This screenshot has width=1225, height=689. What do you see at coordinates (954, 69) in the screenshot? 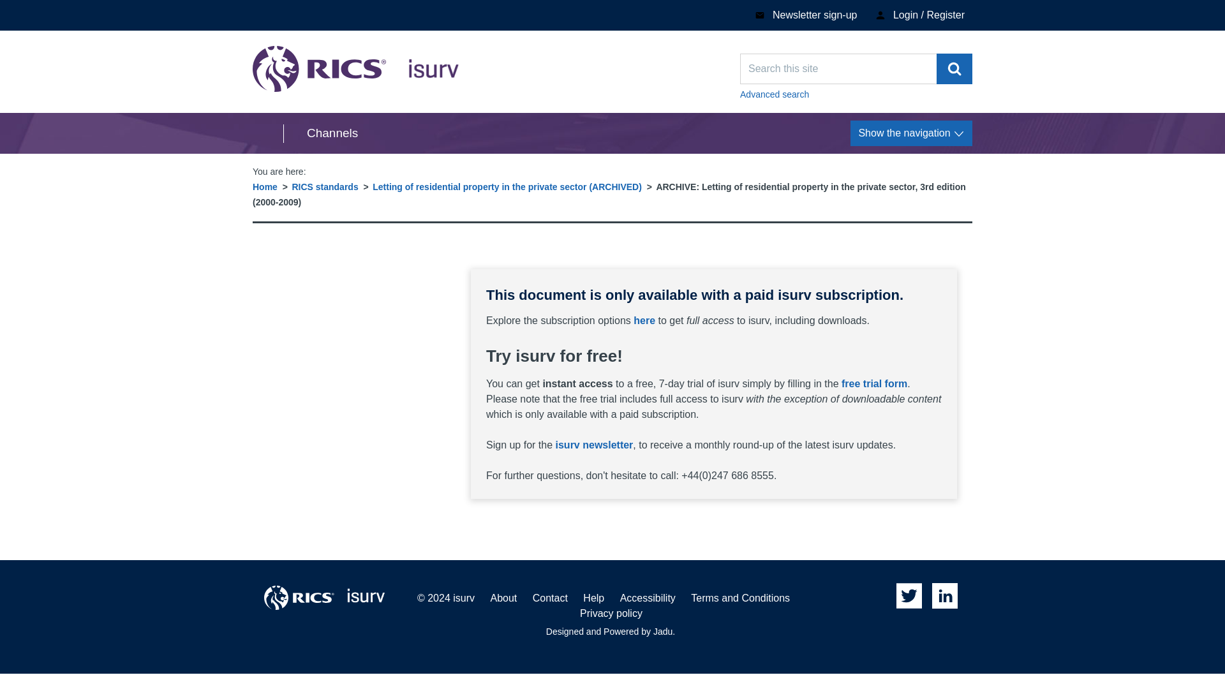
I see `Show the navigation` at bounding box center [954, 69].